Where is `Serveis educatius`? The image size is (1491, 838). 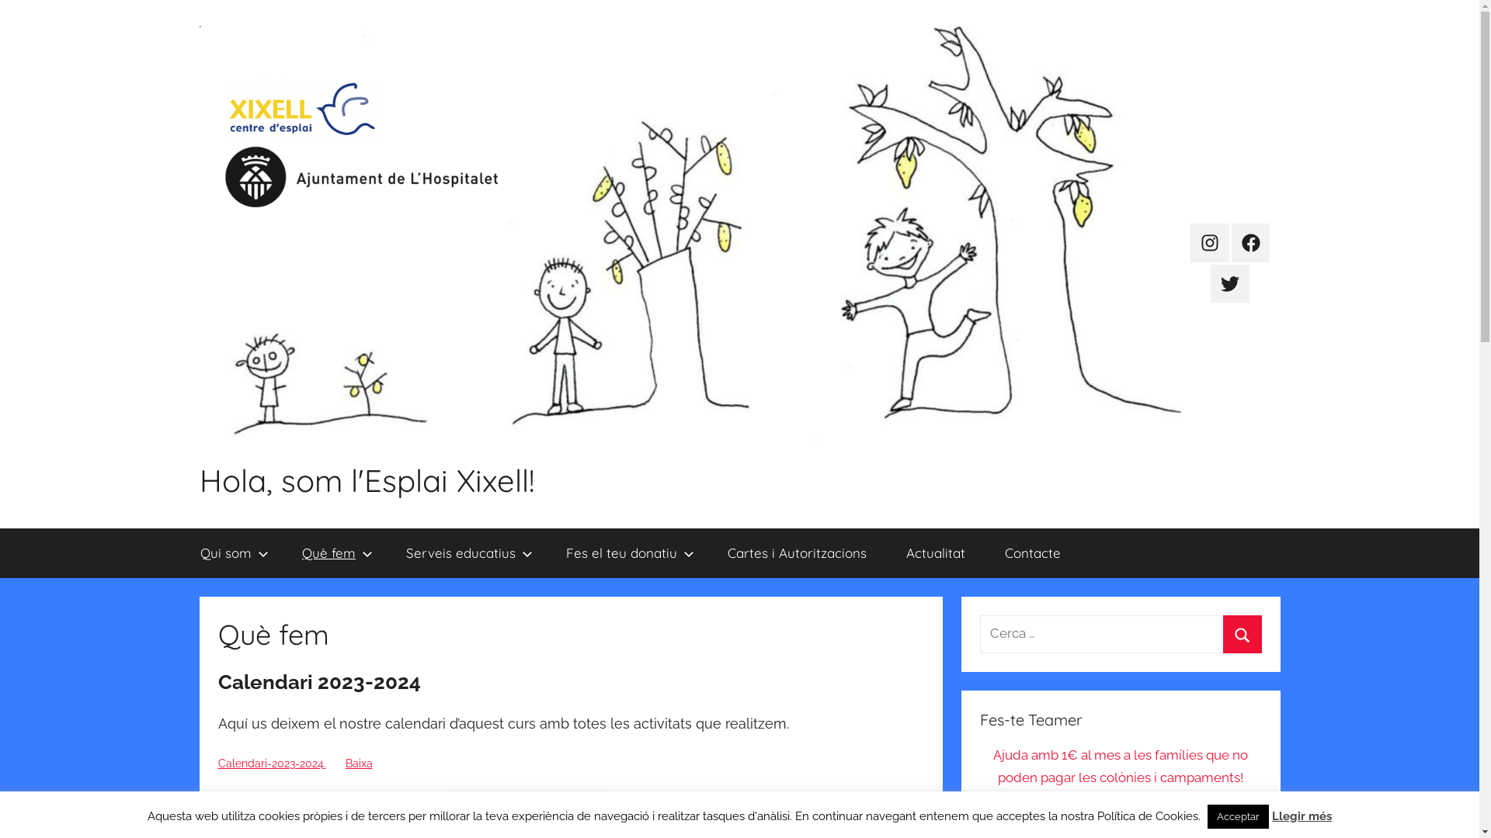 Serveis educatius is located at coordinates (467, 553).